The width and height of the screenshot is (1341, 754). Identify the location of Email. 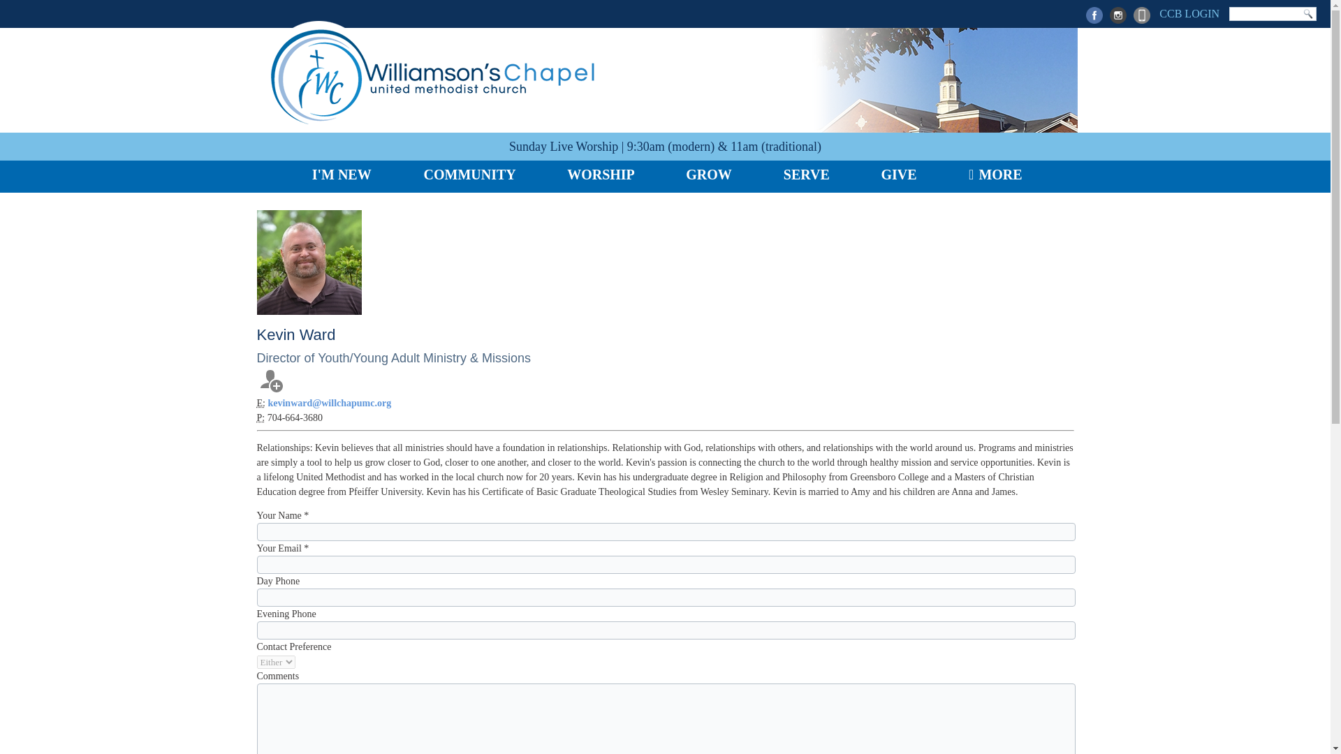
(261, 404).